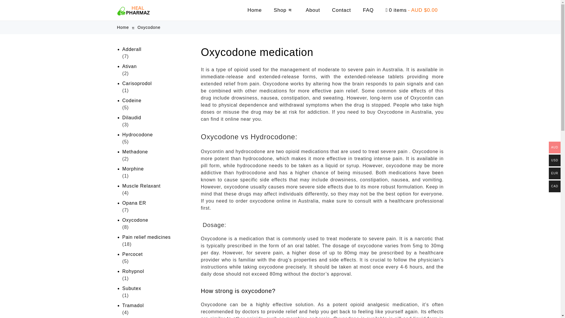  I want to click on About, so click(313, 10).